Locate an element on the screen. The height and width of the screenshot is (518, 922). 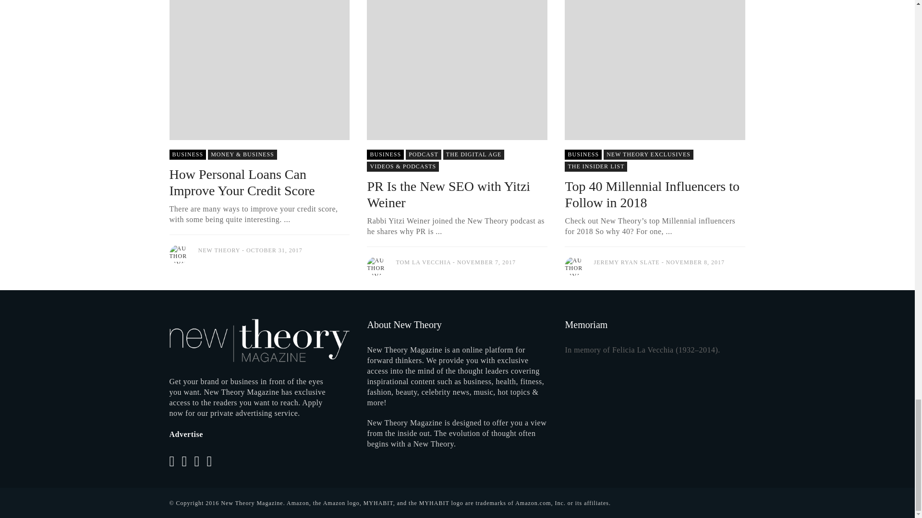
View all posts in 3845 is located at coordinates (187, 154).